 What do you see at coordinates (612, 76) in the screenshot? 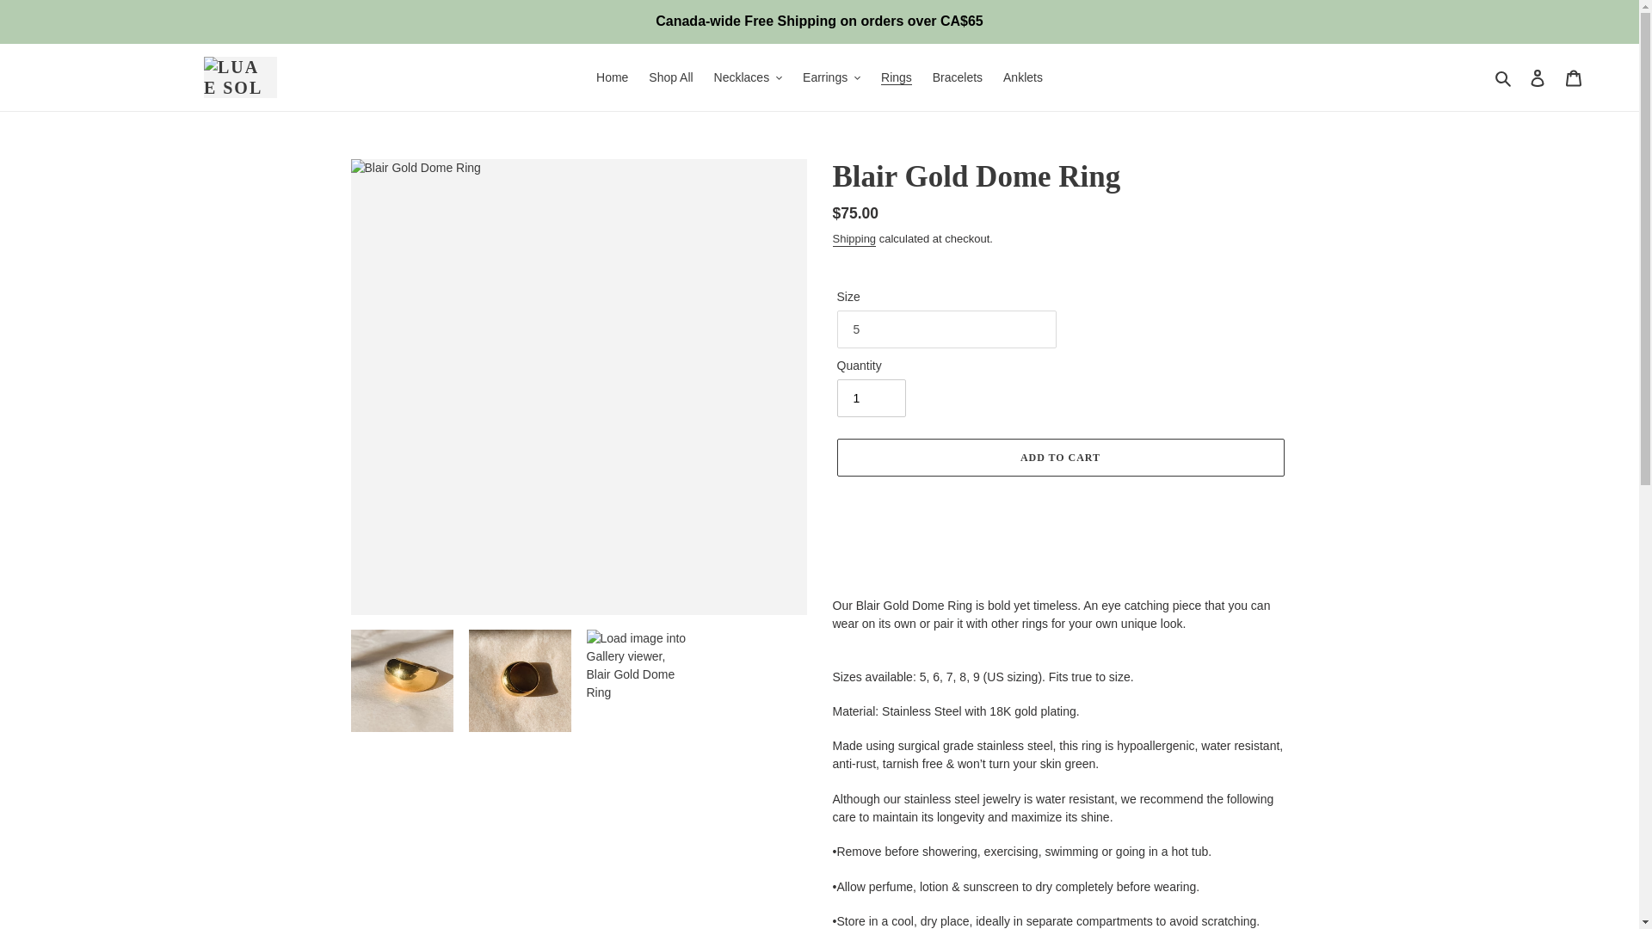
I see `Home` at bounding box center [612, 76].